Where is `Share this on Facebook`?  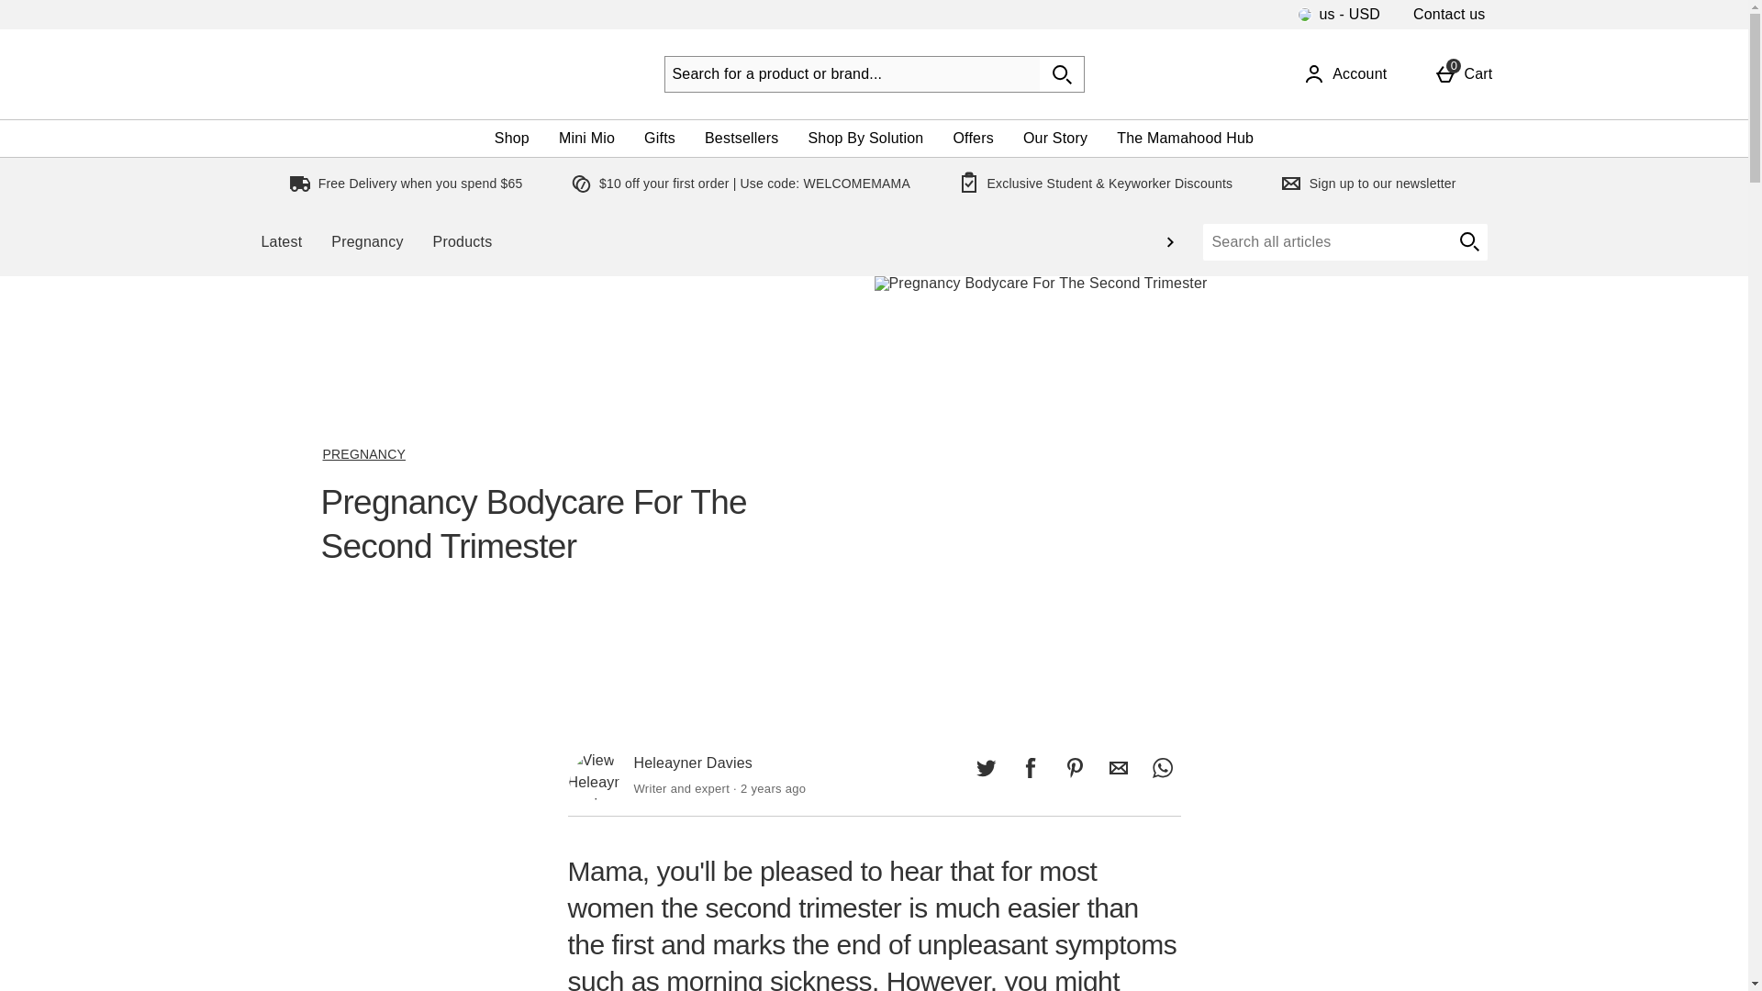 Share this on Facebook is located at coordinates (1468, 242).